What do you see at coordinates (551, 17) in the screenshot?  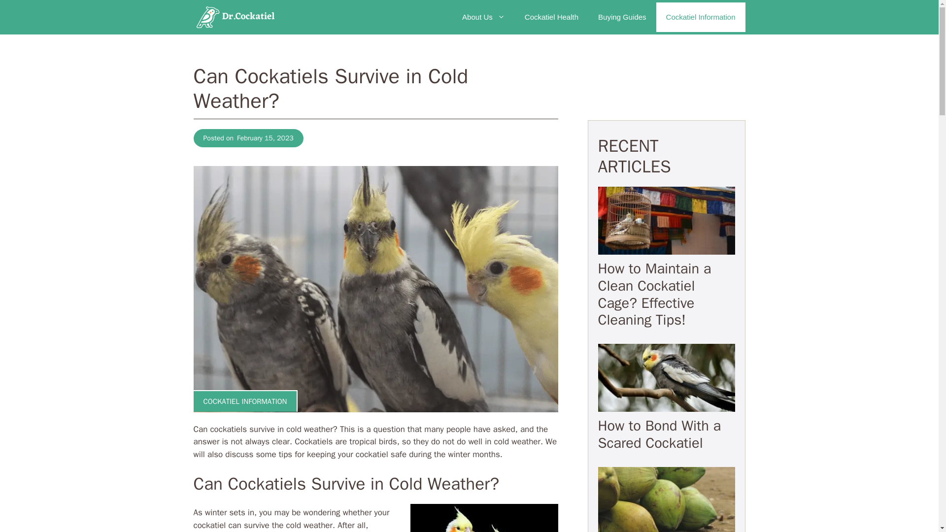 I see `Cockatiel Health` at bounding box center [551, 17].